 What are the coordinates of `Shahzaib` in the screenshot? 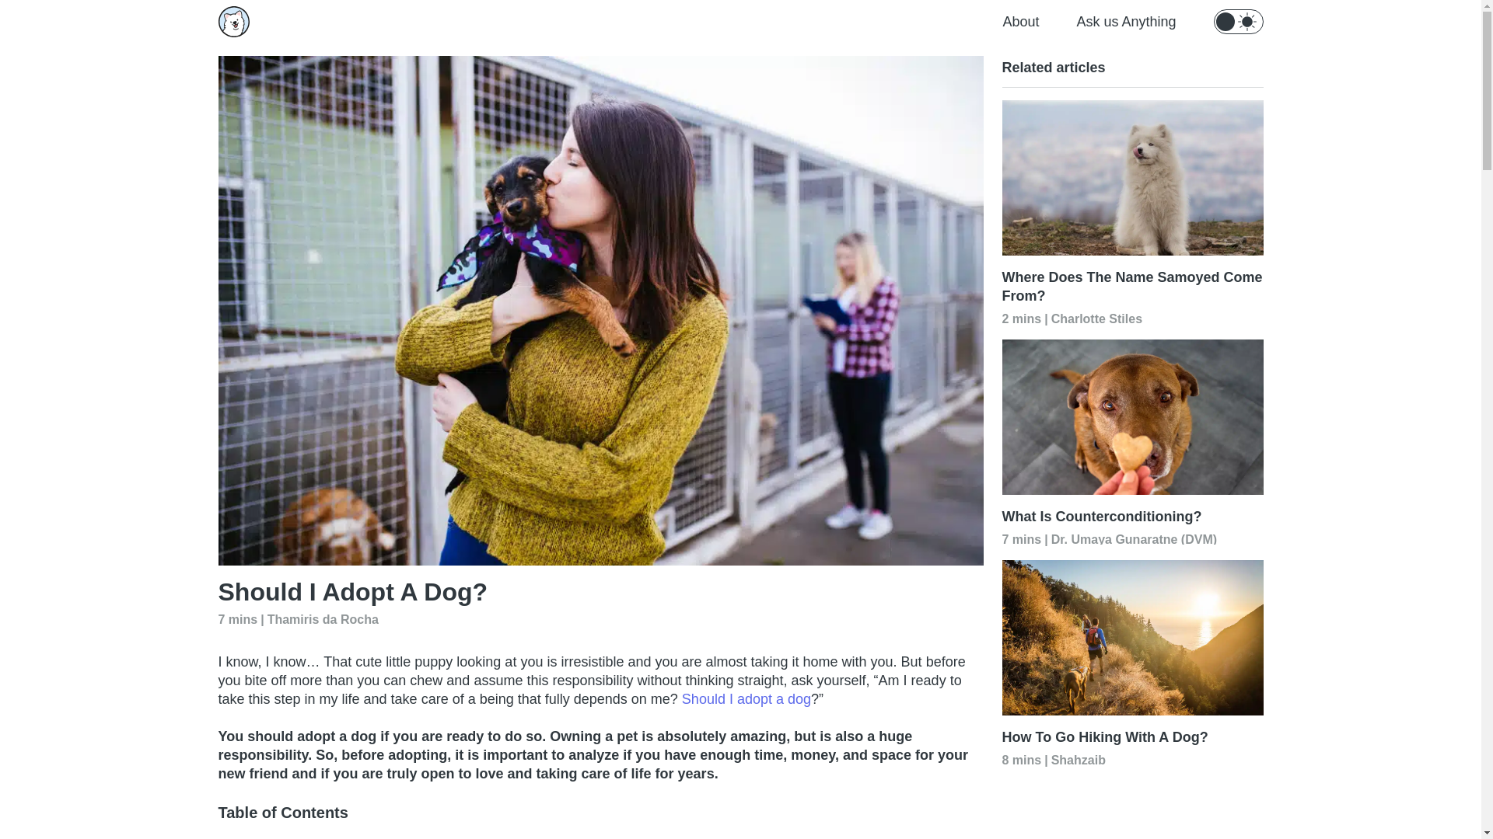 It's located at (1078, 757).